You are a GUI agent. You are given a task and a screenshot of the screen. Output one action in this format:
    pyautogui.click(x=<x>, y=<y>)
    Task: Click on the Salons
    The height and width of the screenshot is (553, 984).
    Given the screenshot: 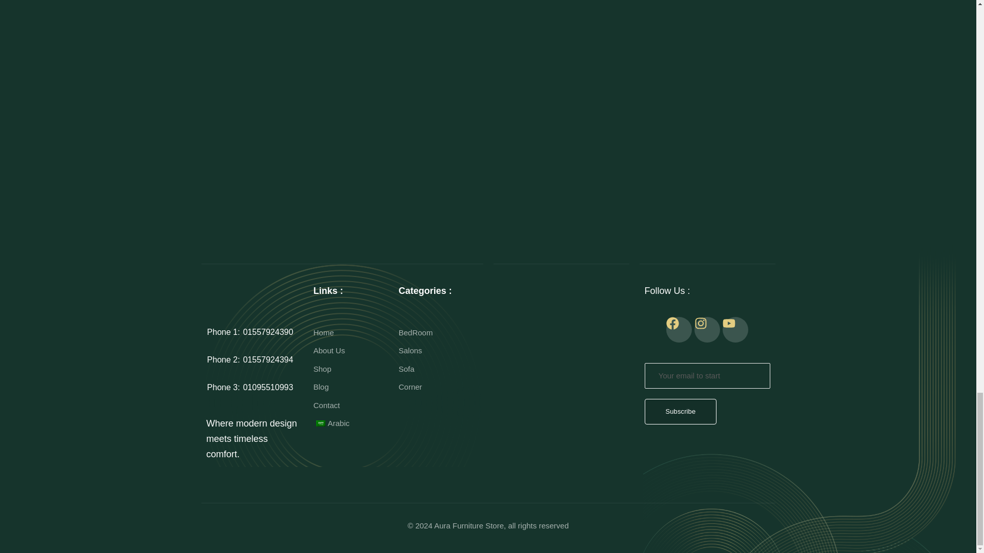 What is the action you would take?
    pyautogui.click(x=438, y=333)
    